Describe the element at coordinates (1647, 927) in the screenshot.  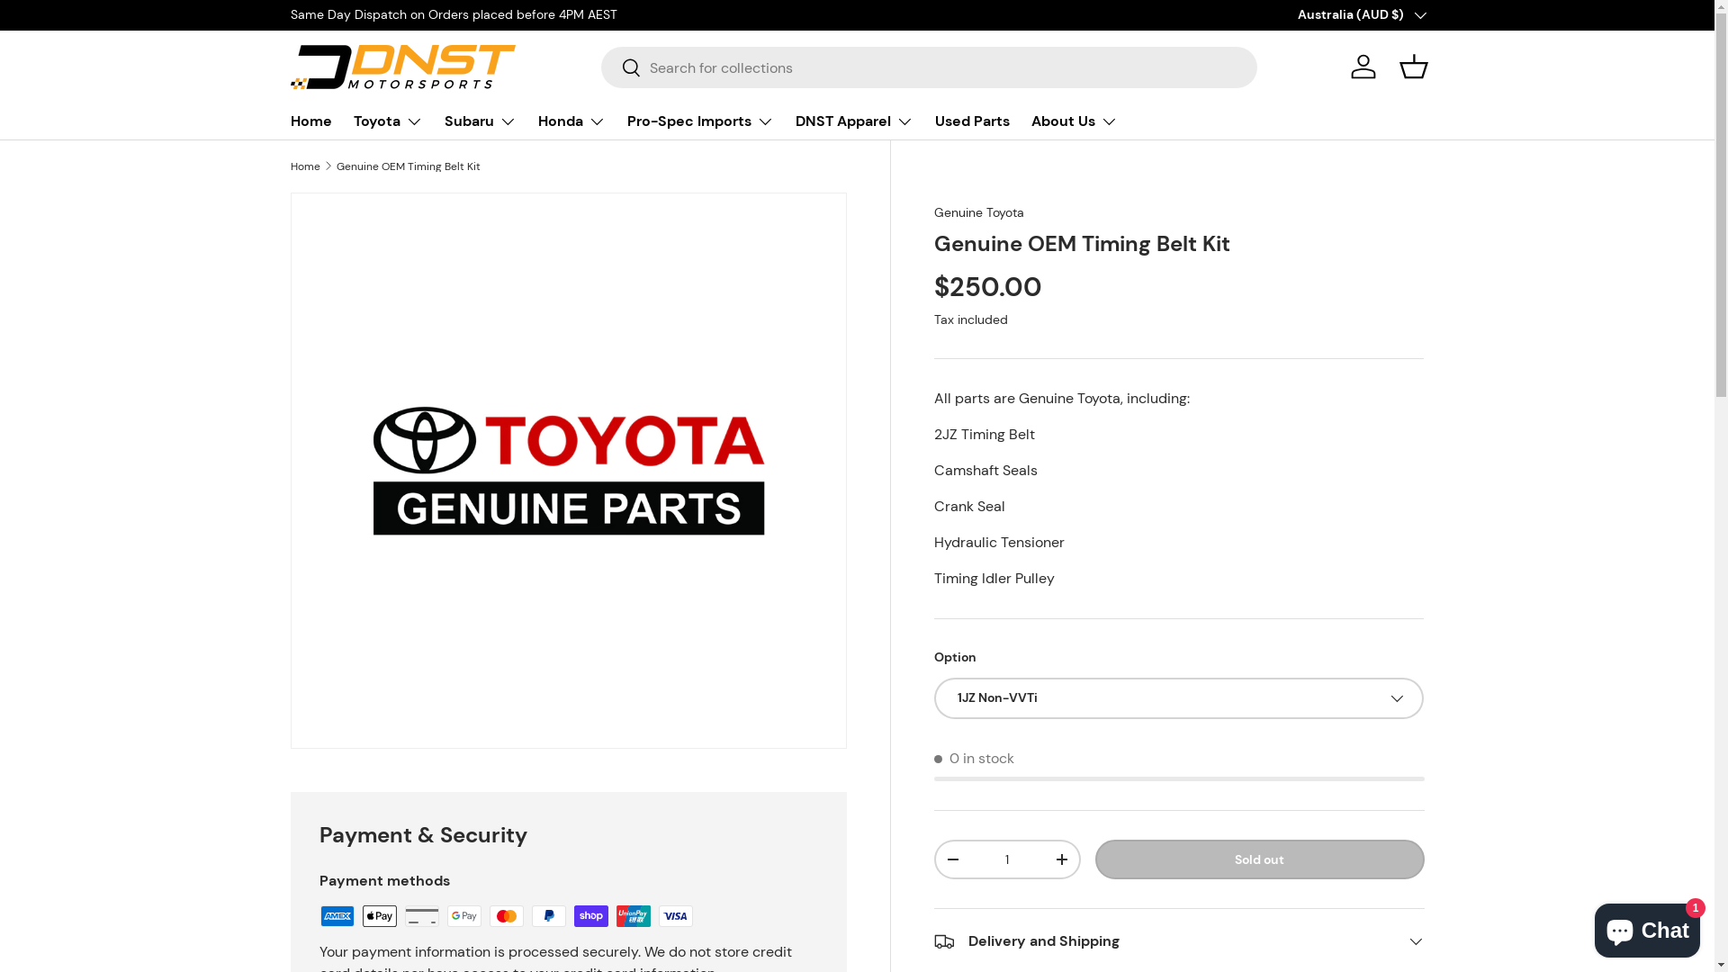
I see `Shopify online store chat` at that location.